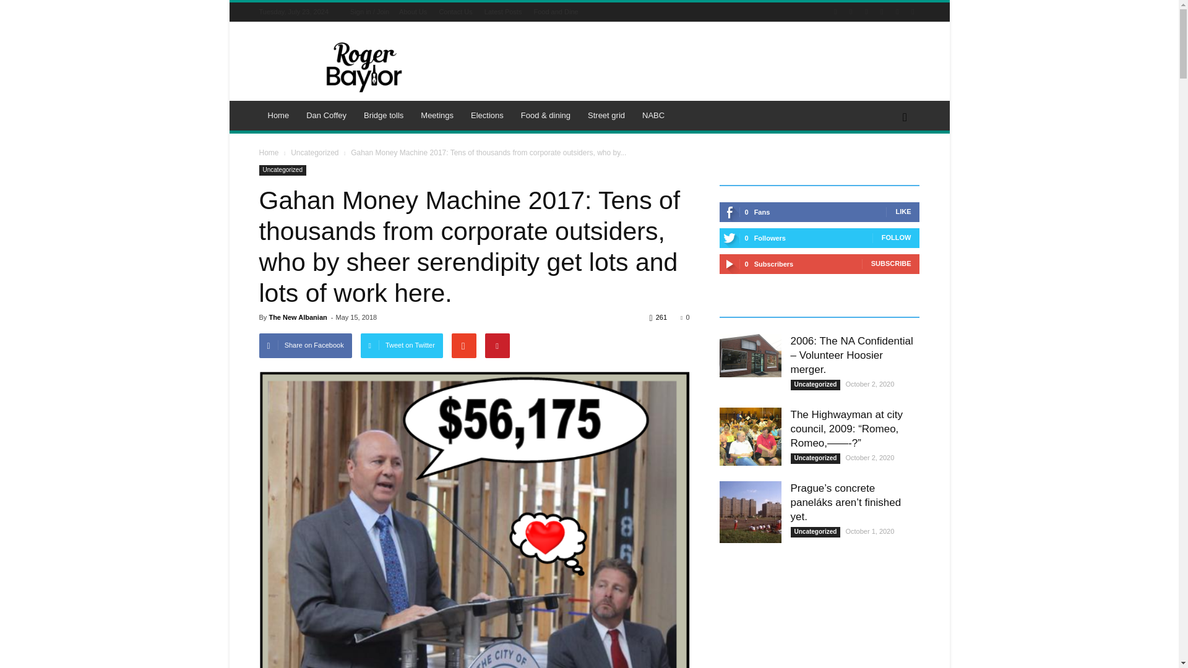 The image size is (1188, 668). Describe the element at coordinates (455, 11) in the screenshot. I see `Contact Us` at that location.